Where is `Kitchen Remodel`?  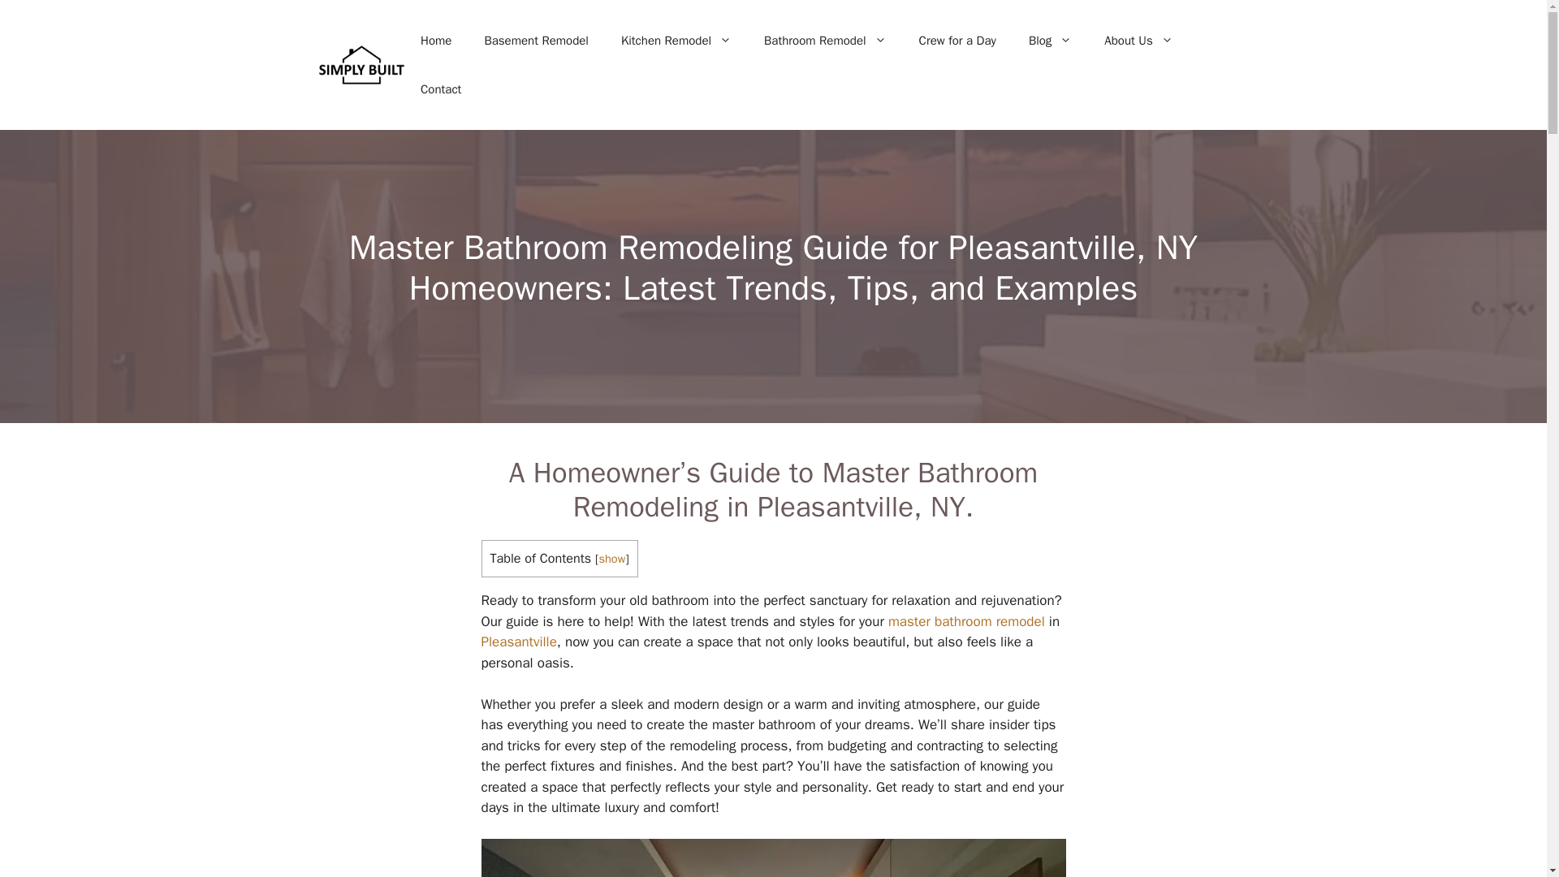 Kitchen Remodel is located at coordinates (676, 41).